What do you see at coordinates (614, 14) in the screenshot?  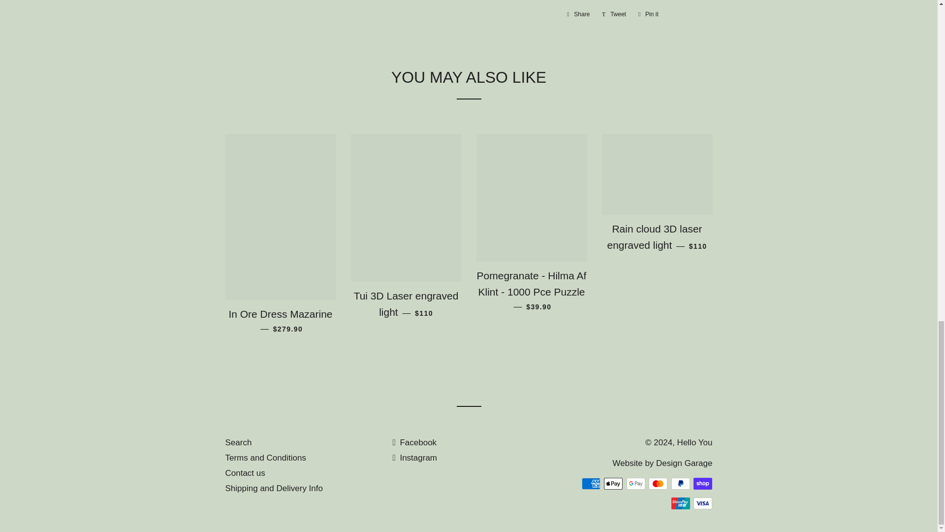 I see `Tweet on Twitter` at bounding box center [614, 14].